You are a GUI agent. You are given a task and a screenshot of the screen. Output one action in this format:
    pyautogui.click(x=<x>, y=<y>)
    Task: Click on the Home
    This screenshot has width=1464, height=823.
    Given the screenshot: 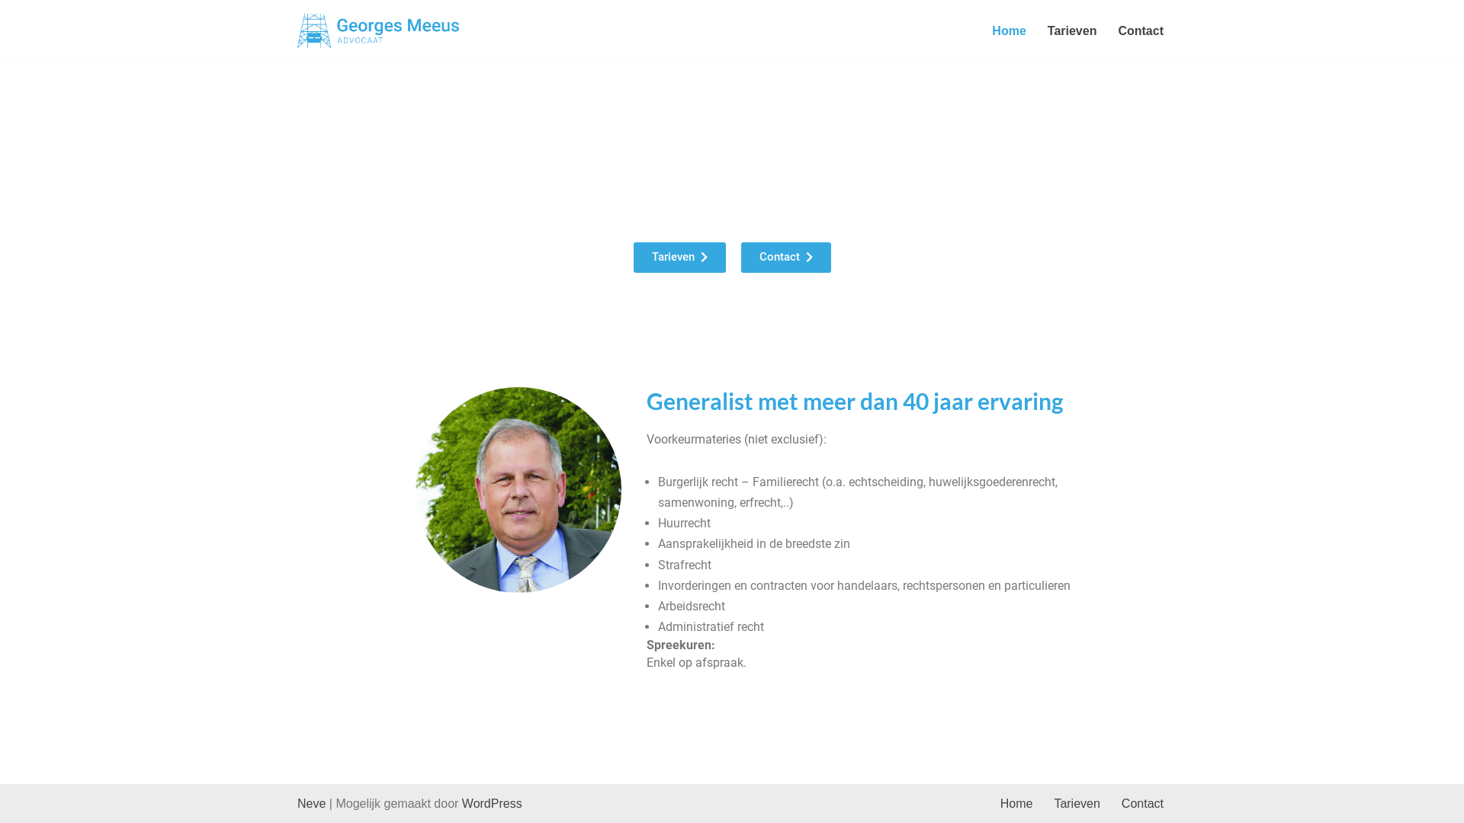 What is the action you would take?
    pyautogui.click(x=1017, y=803)
    